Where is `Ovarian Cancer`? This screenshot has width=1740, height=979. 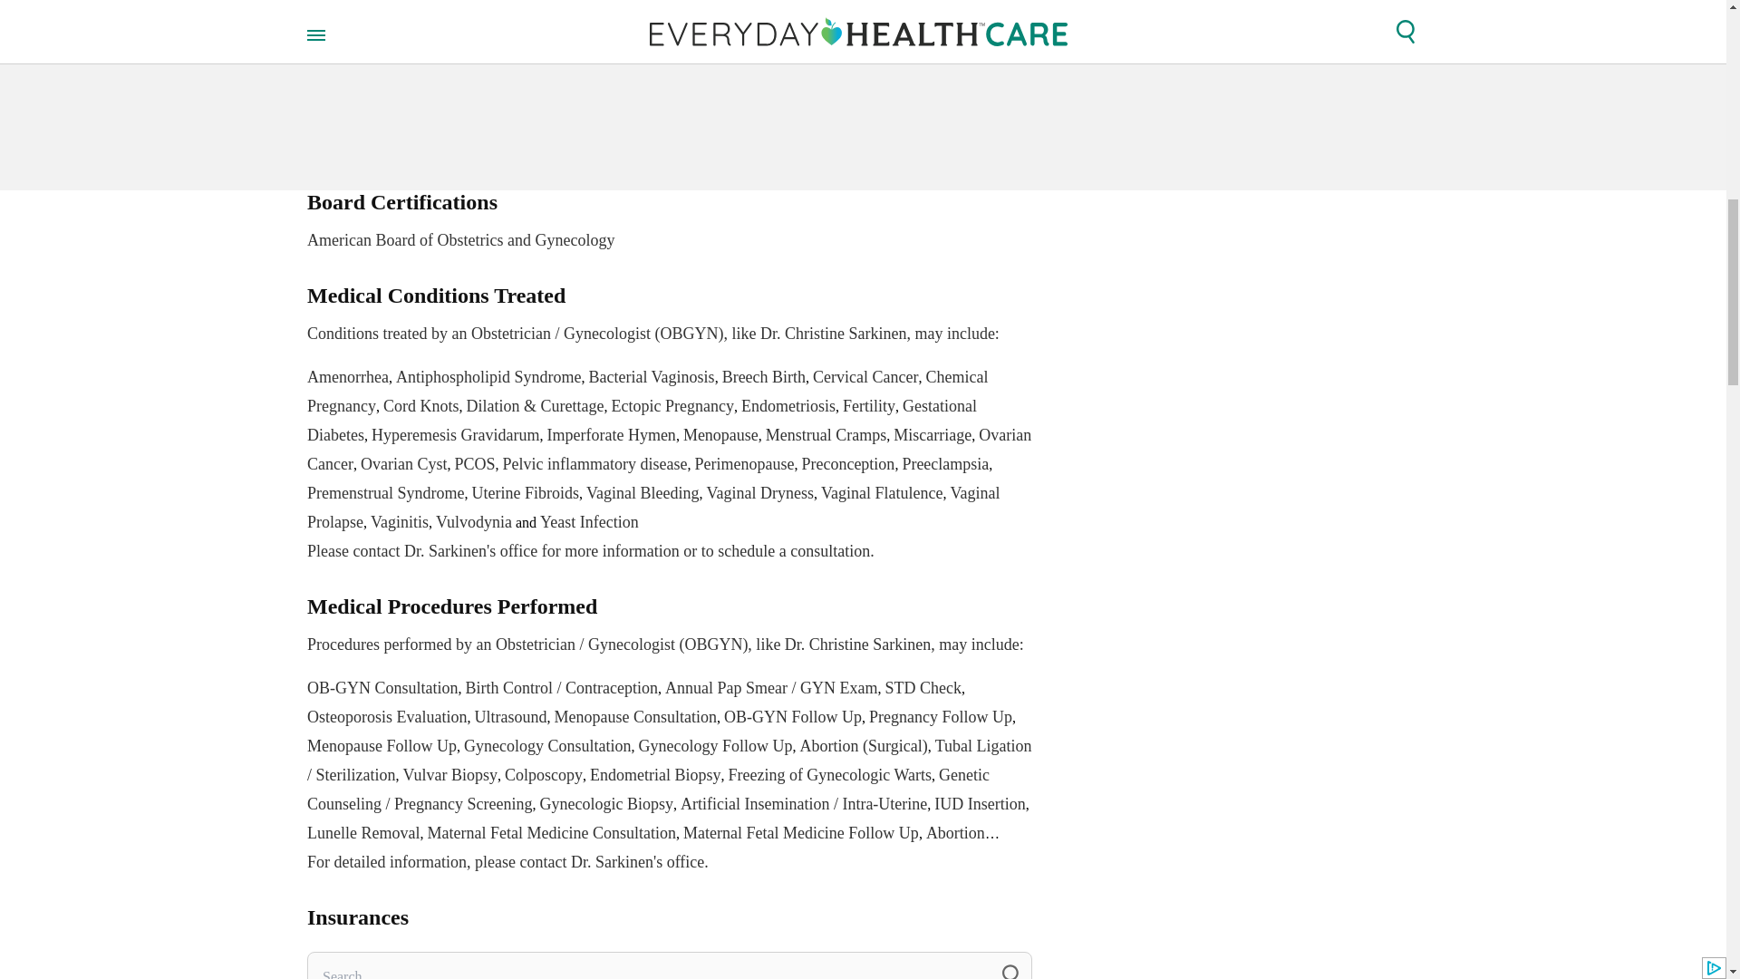 Ovarian Cancer is located at coordinates (669, 449).